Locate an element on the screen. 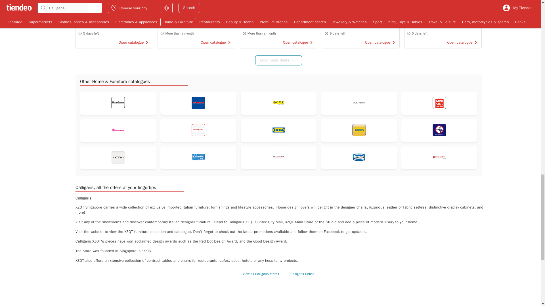 The height and width of the screenshot is (306, 545). Logo Miniso is located at coordinates (439, 103).